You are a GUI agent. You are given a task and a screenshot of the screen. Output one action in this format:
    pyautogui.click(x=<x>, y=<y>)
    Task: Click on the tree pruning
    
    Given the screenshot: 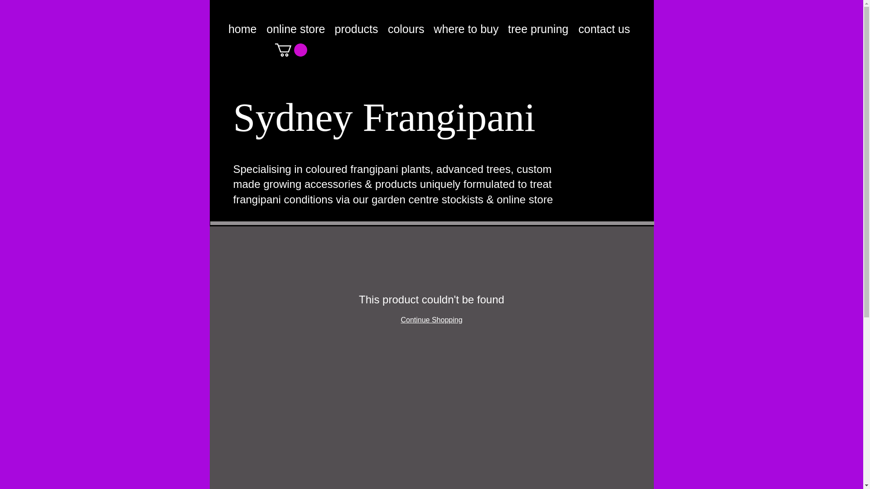 What is the action you would take?
    pyautogui.click(x=537, y=29)
    